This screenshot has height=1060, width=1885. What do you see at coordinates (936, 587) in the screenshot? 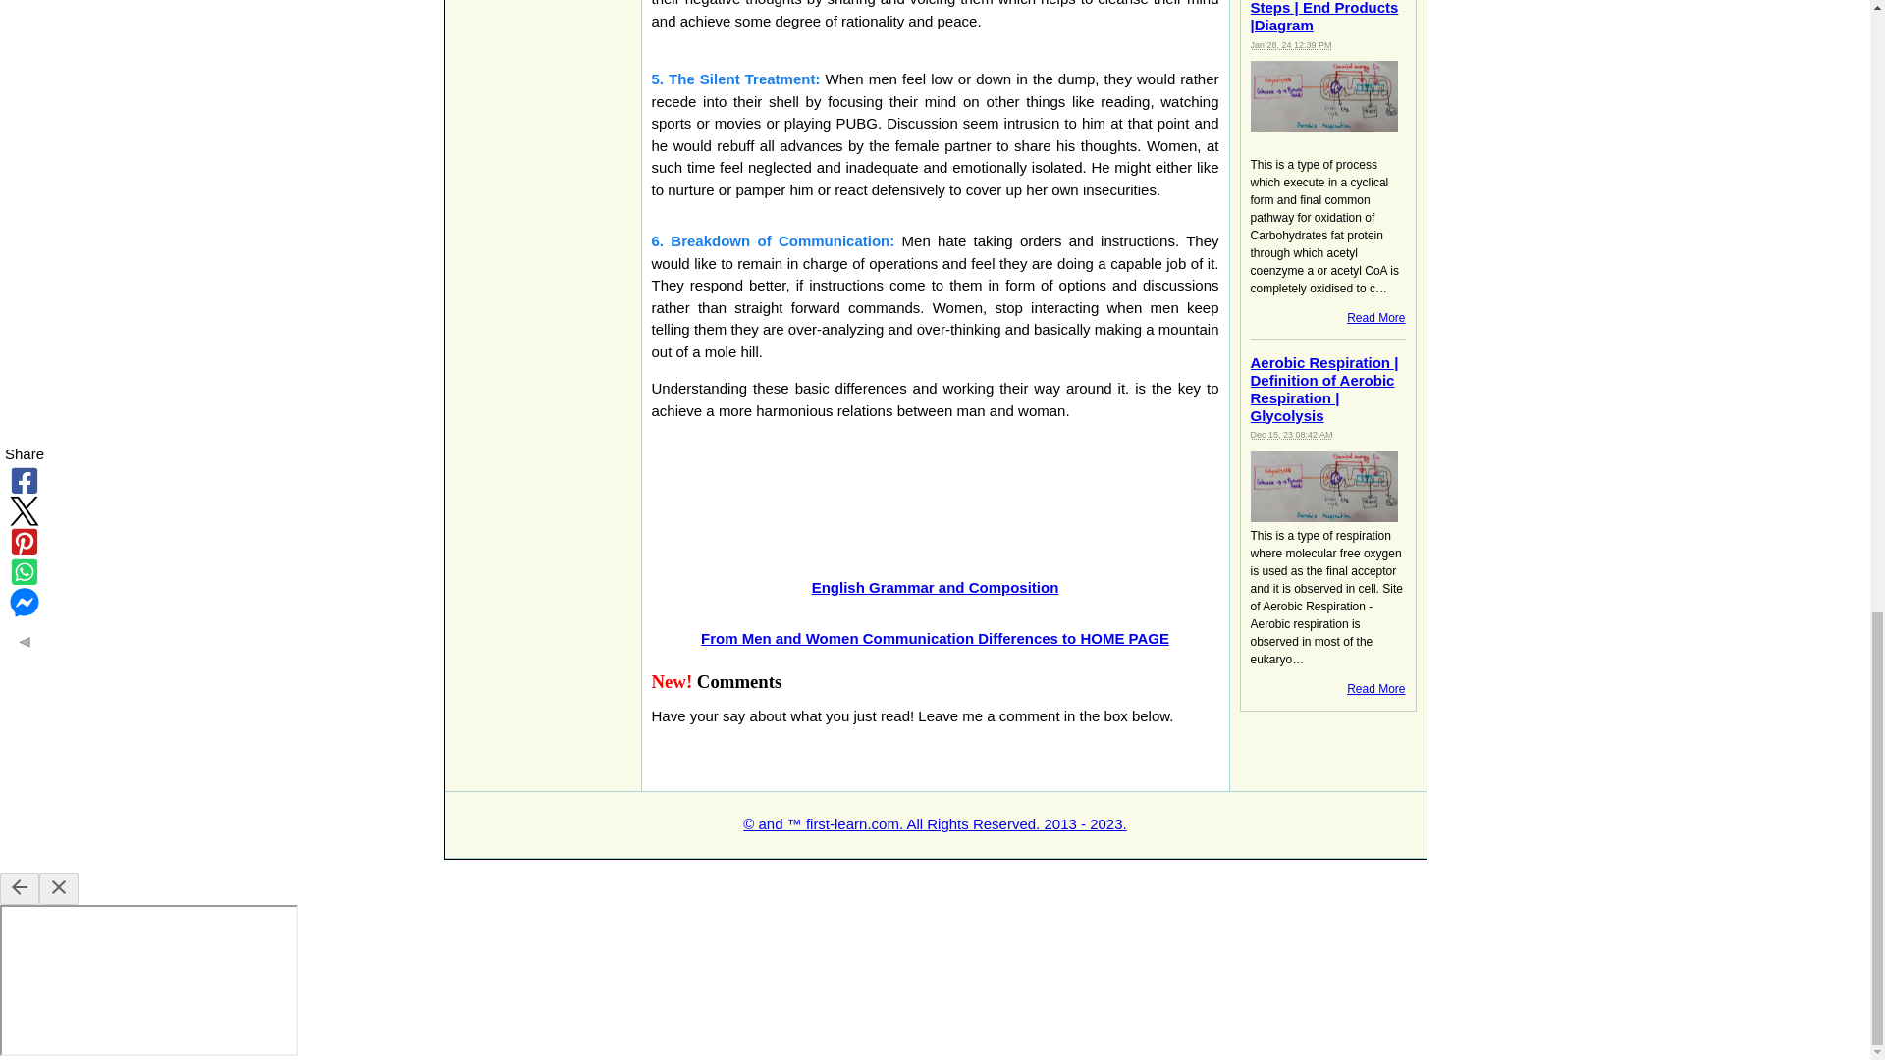
I see `English Grammar and Composition` at bounding box center [936, 587].